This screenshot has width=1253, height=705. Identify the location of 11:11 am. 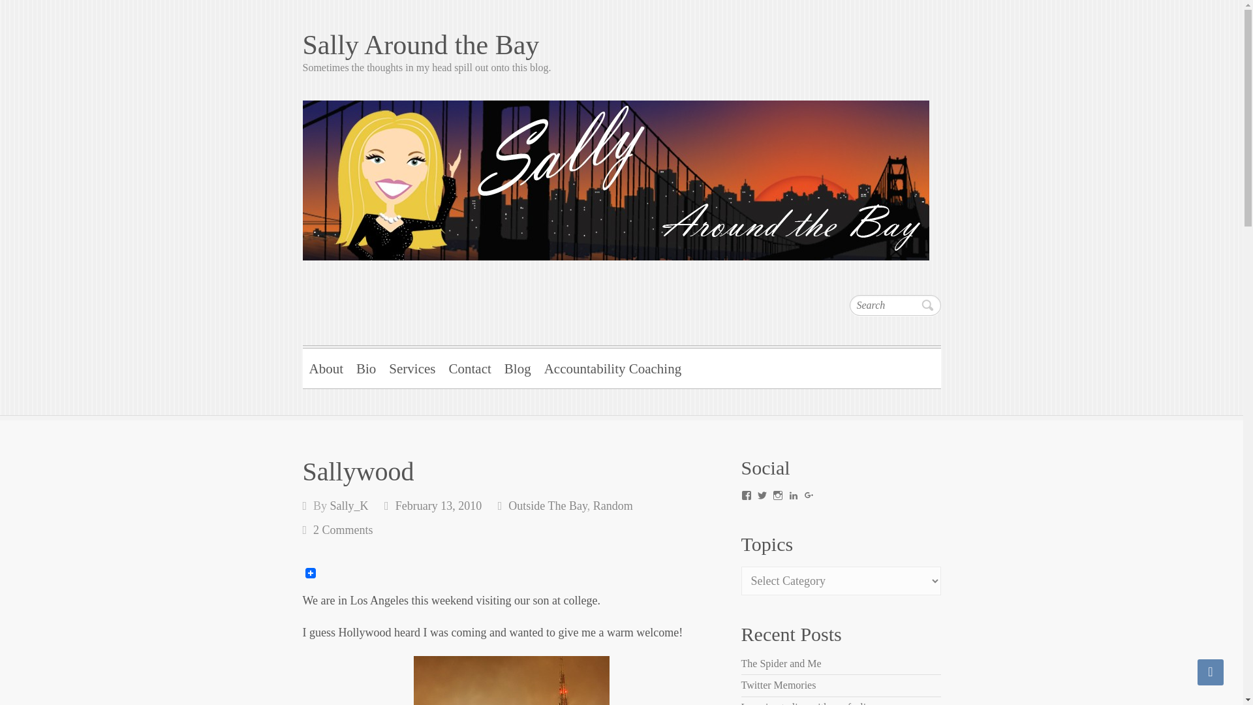
(439, 505).